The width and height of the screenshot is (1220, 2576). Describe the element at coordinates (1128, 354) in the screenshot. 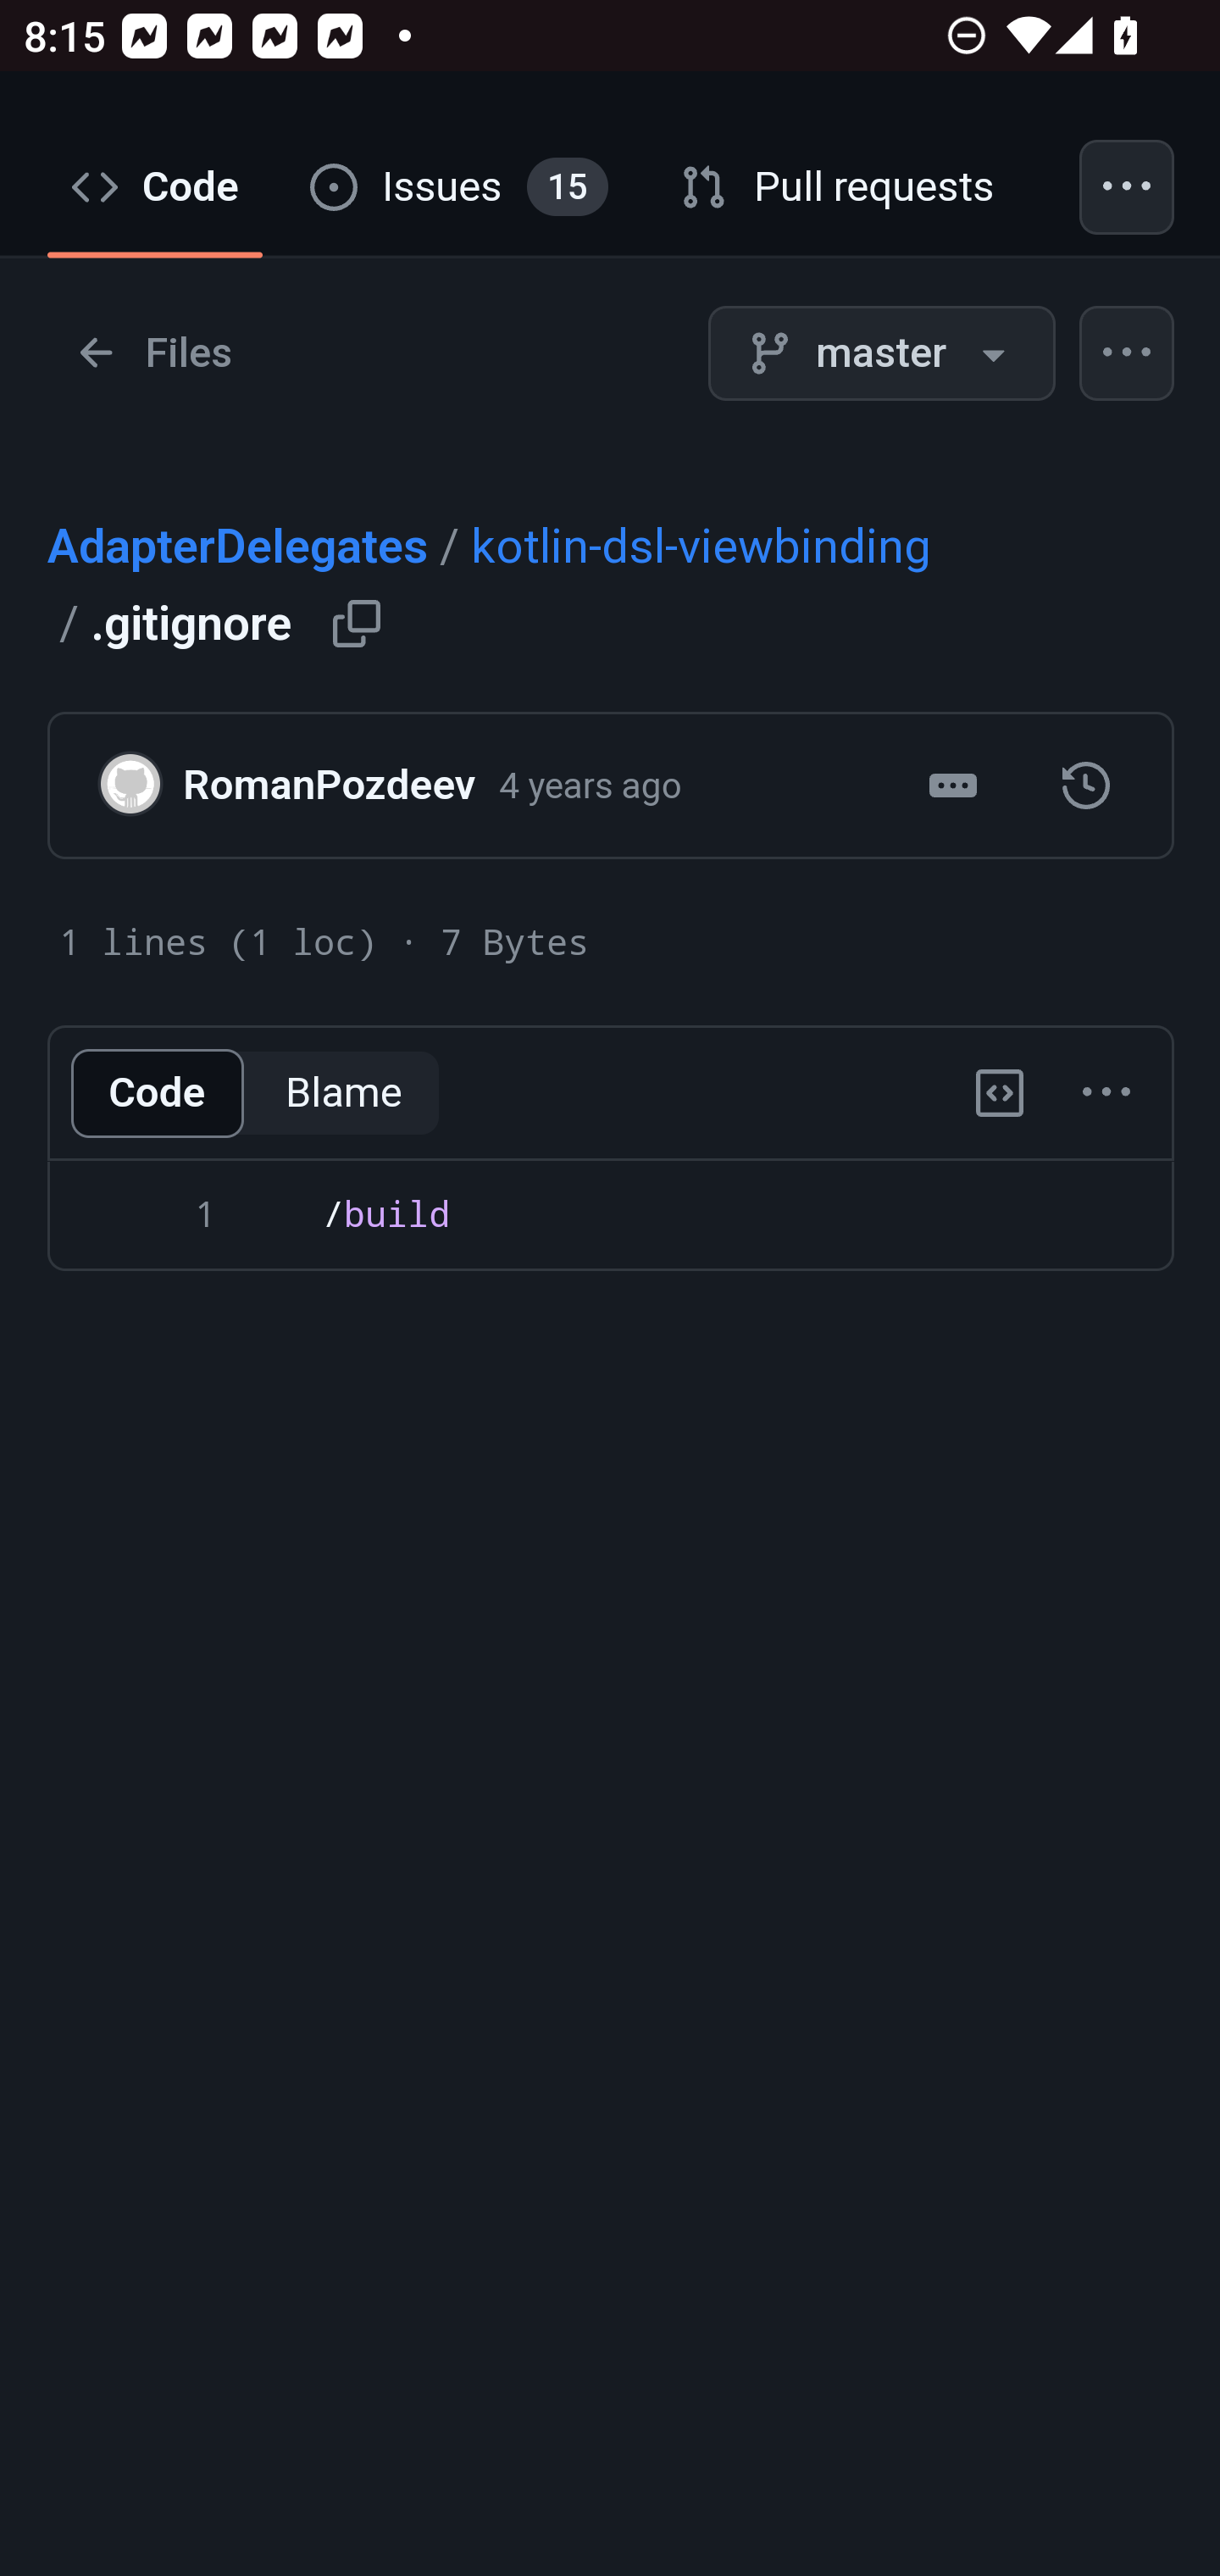

I see `More file actions` at that location.